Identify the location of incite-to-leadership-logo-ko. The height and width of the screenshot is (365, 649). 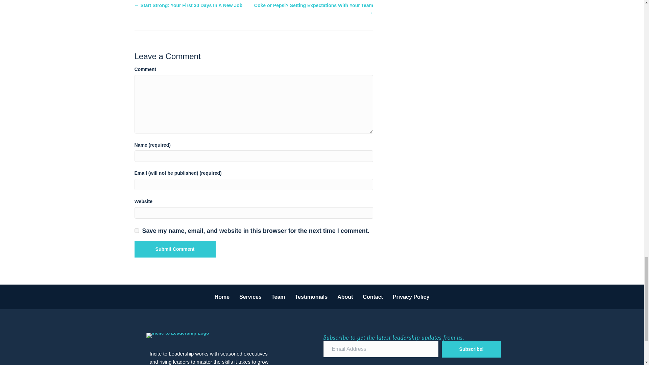
(177, 335).